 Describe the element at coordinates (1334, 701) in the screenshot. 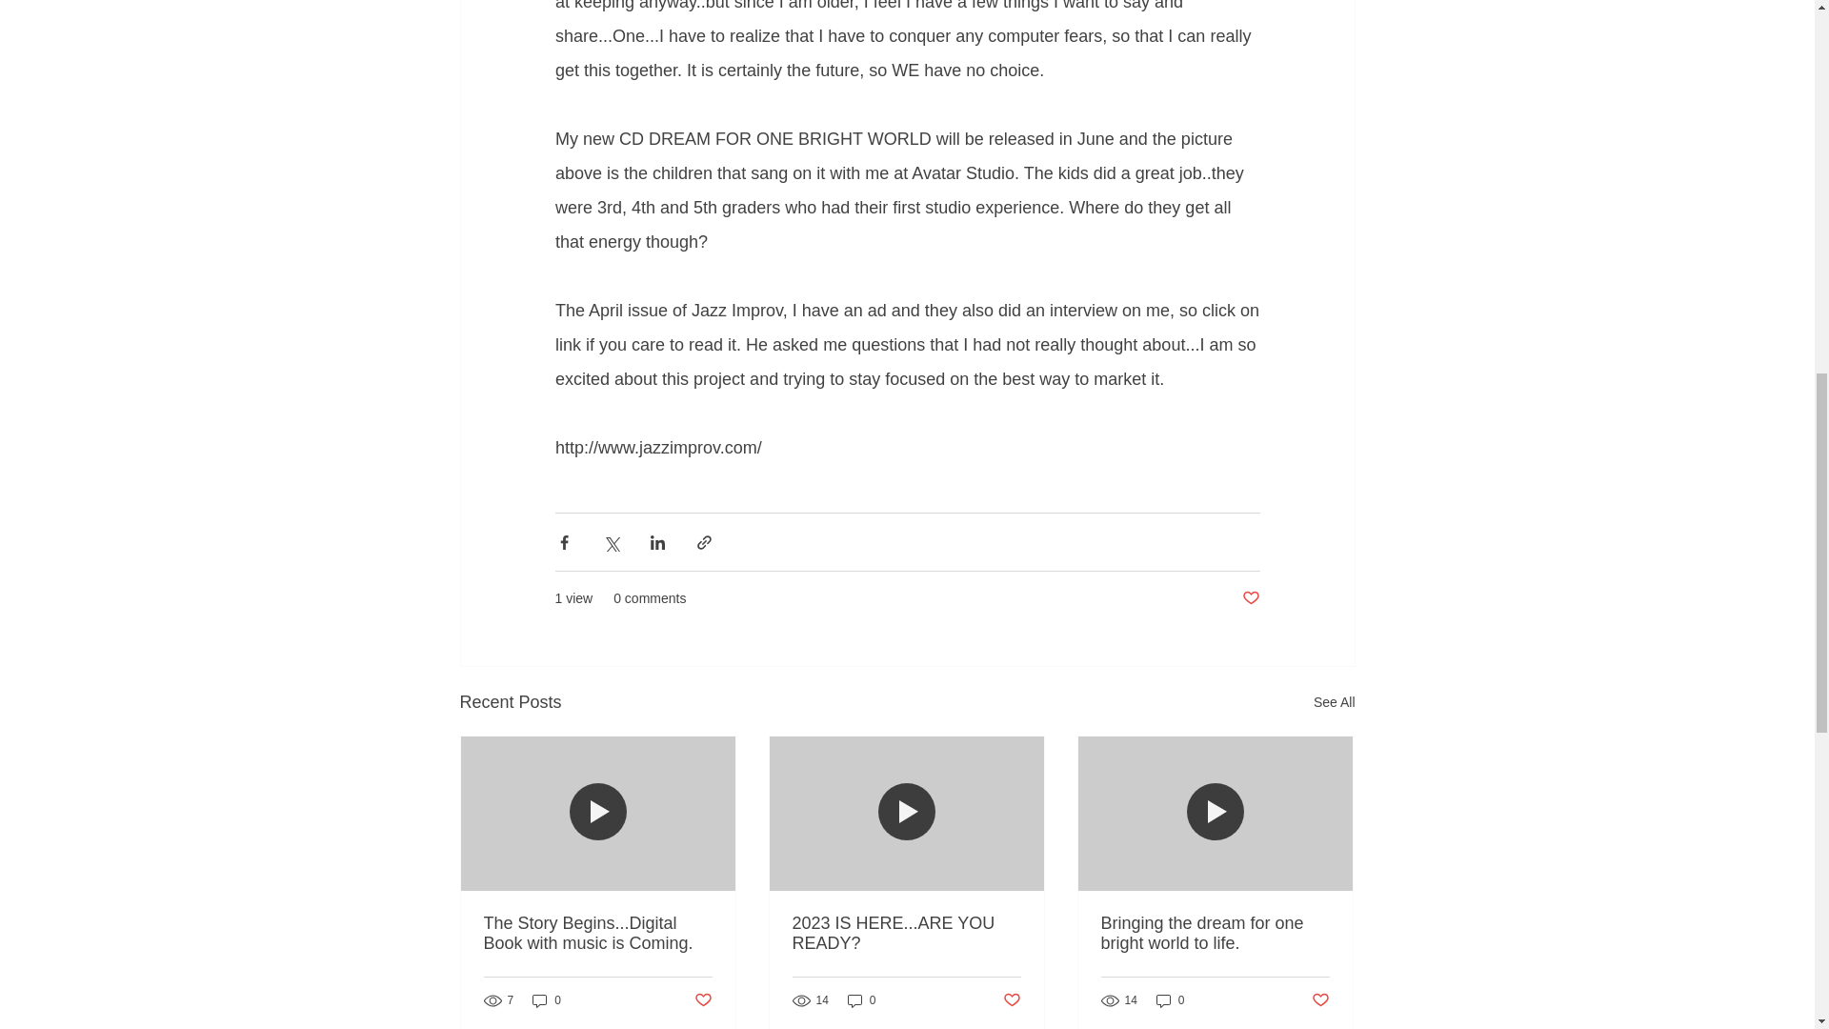

I see `See All` at that location.